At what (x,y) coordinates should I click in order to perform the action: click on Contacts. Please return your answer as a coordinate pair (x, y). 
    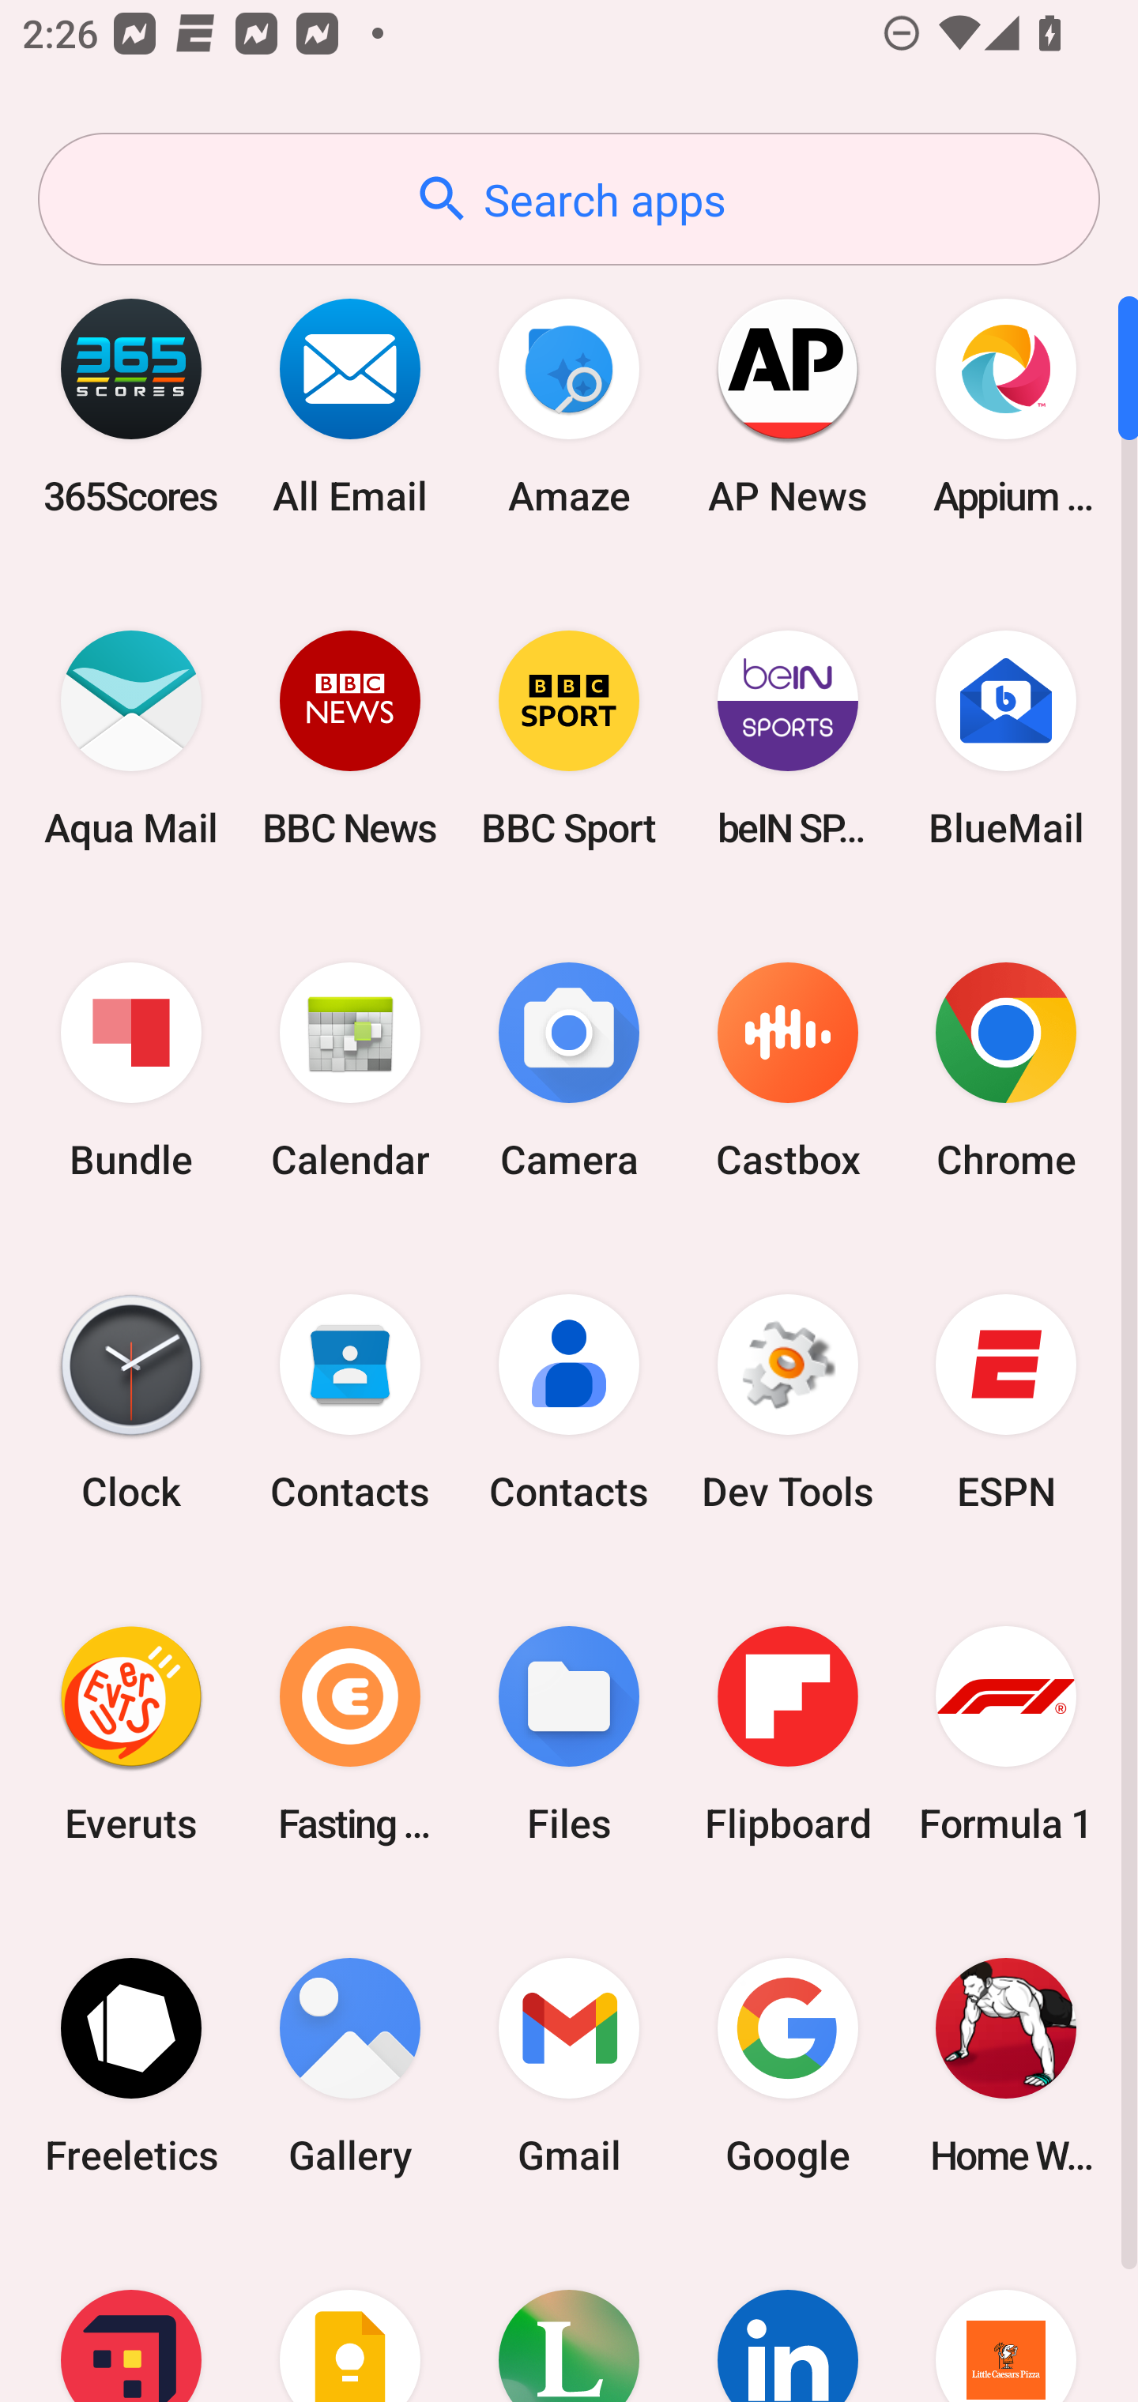
    Looking at the image, I should click on (569, 1402).